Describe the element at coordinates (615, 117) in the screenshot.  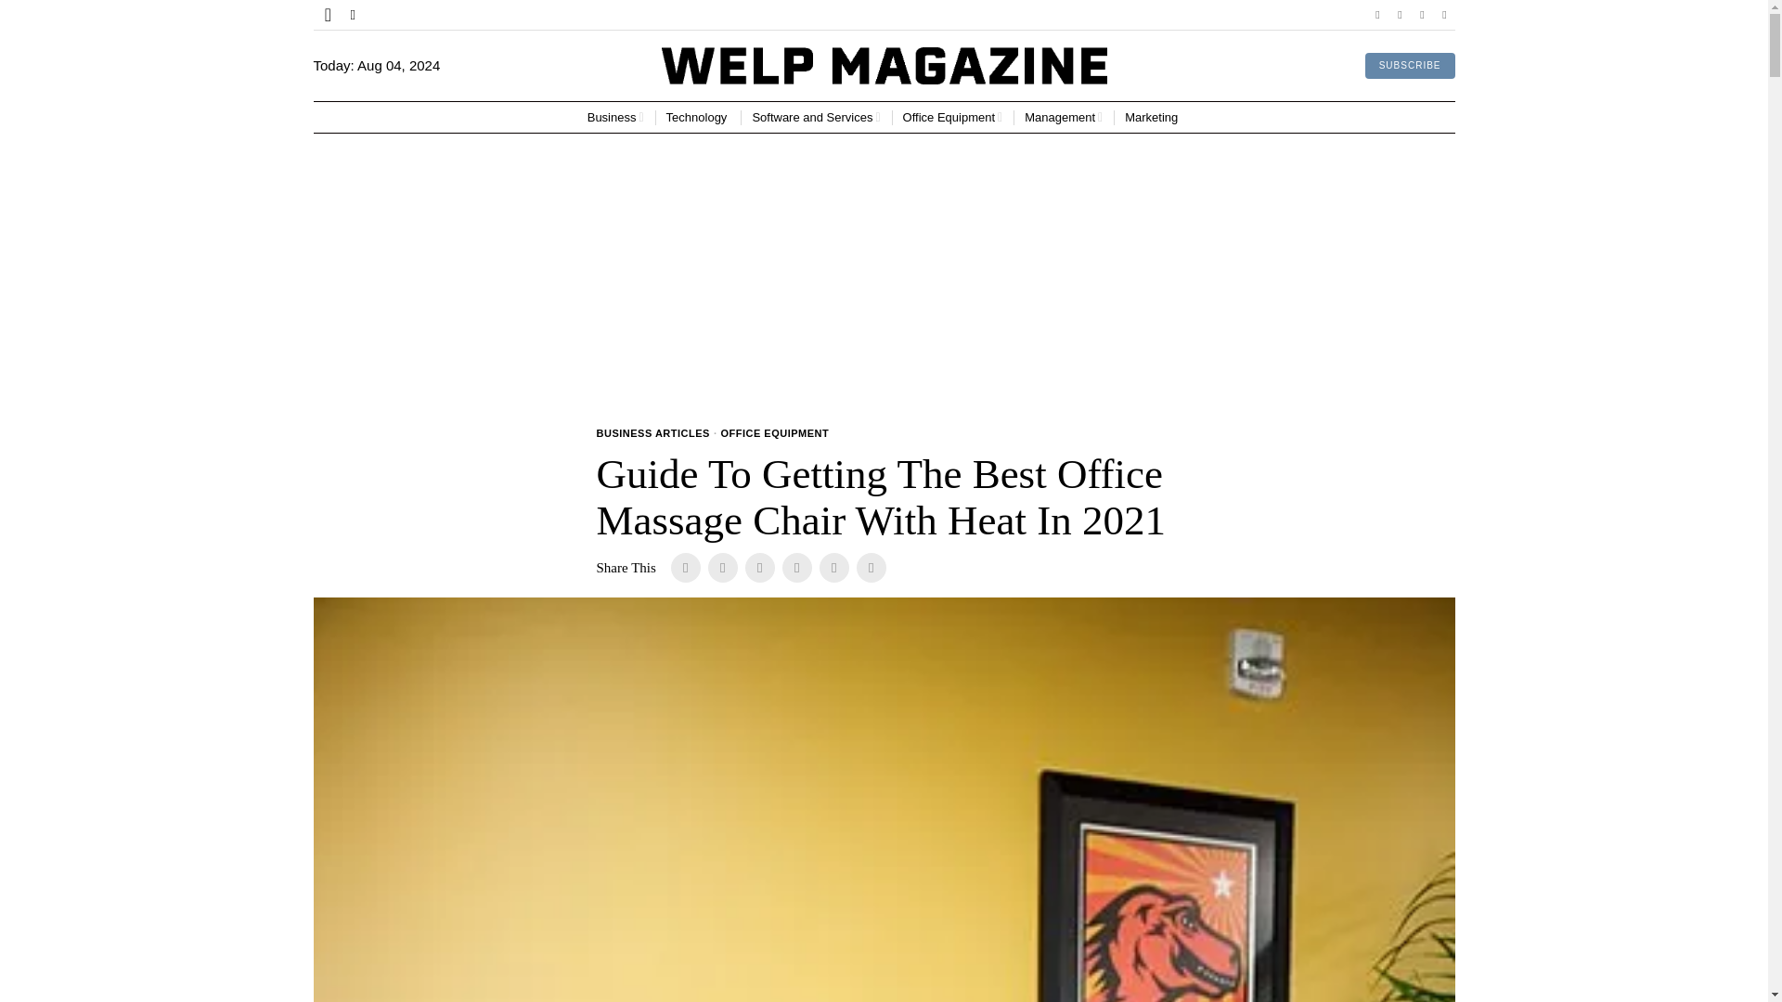
I see `Business` at that location.